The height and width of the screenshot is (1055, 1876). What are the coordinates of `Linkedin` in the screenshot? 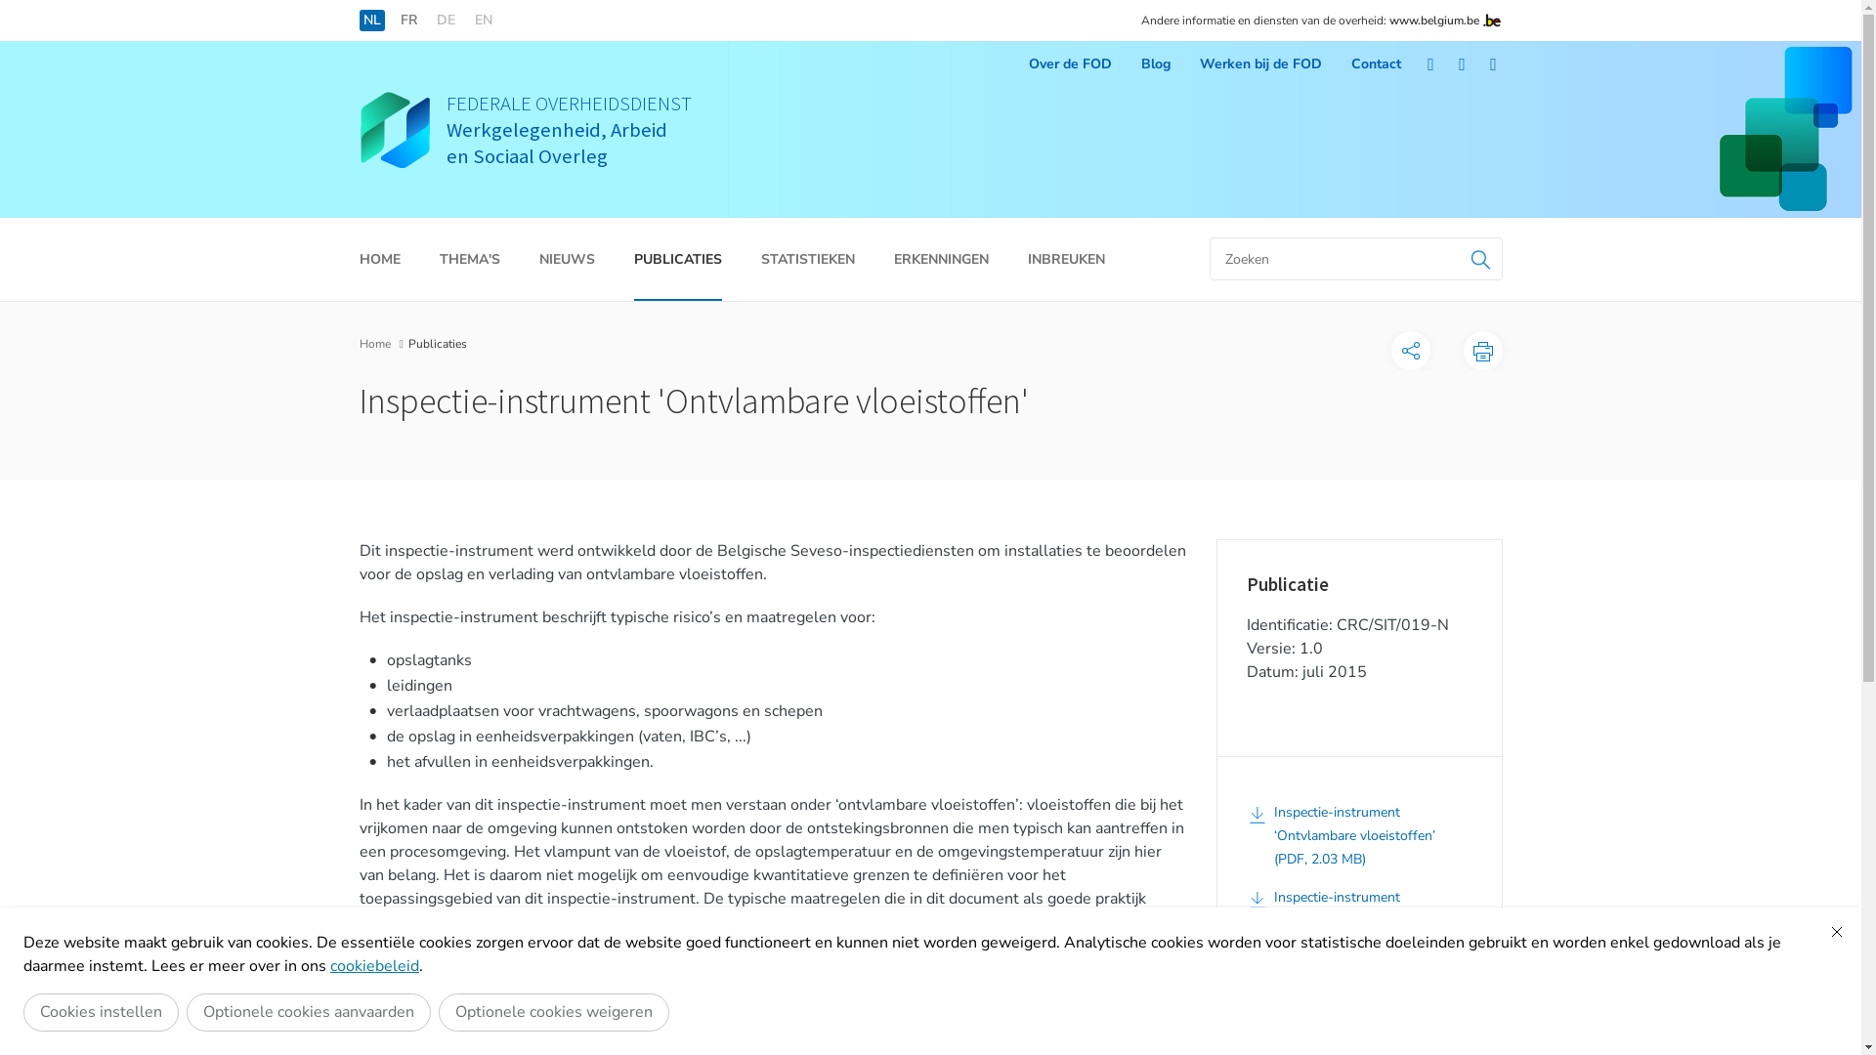 It's located at (1494, 64).